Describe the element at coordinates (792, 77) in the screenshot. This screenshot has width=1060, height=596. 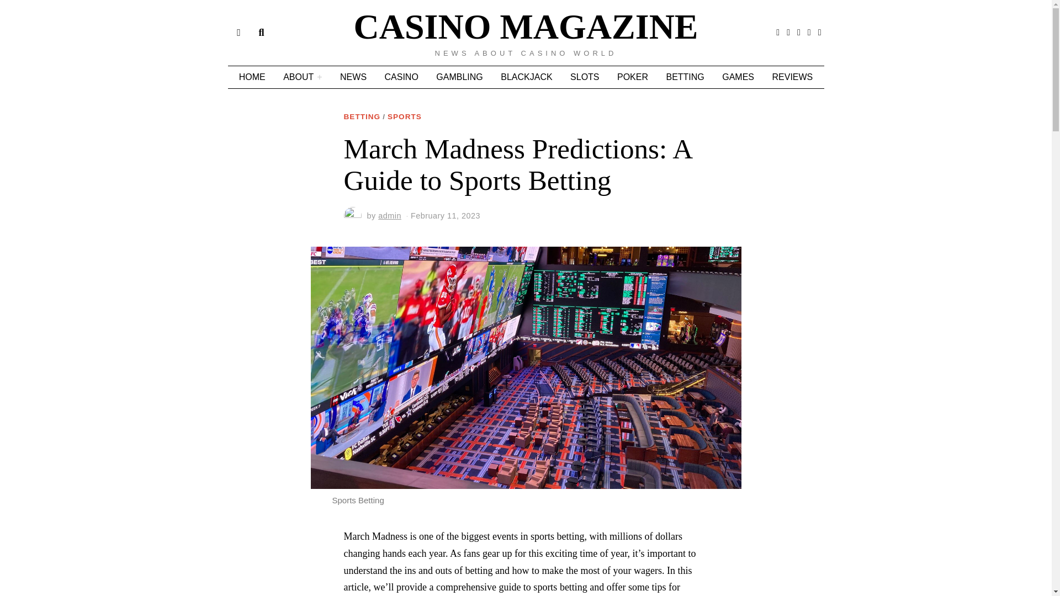
I see `REVIEWS` at that location.